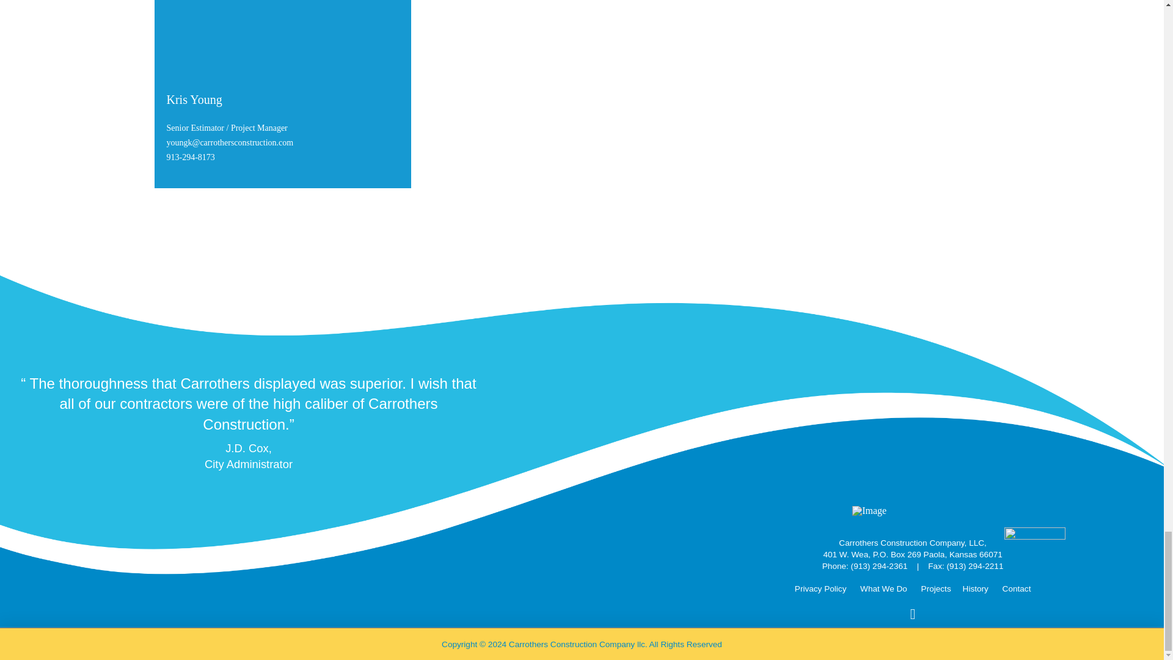 The height and width of the screenshot is (660, 1173). What do you see at coordinates (821, 588) in the screenshot?
I see `Privacy Policy` at bounding box center [821, 588].